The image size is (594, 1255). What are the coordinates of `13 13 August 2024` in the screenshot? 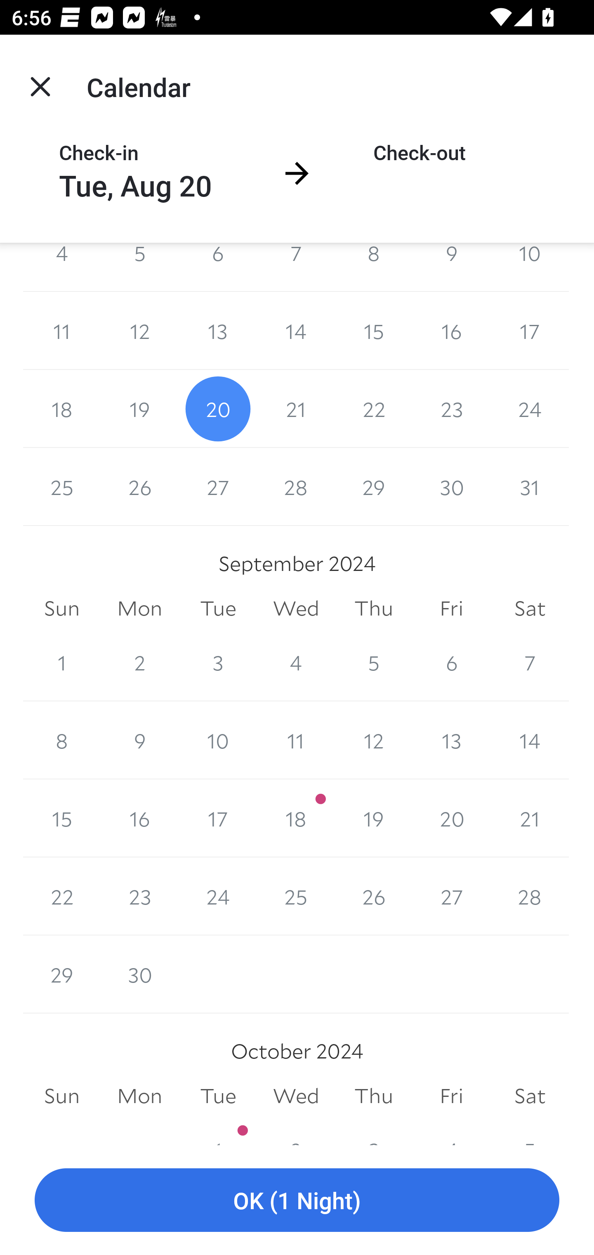 It's located at (218, 331).